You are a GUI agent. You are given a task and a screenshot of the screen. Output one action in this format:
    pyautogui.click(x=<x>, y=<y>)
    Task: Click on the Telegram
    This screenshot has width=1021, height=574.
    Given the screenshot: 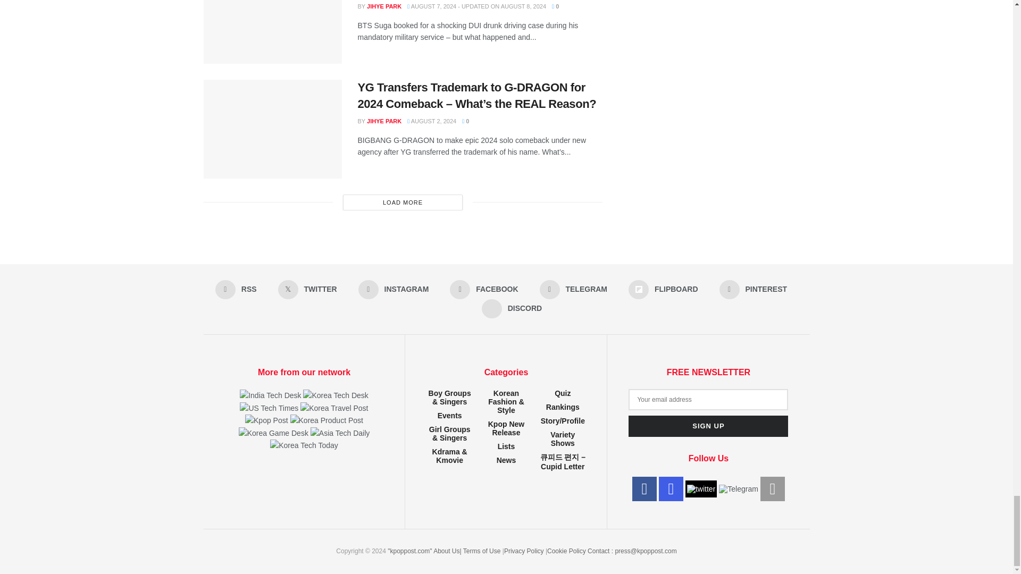 What is the action you would take?
    pyautogui.click(x=738, y=488)
    